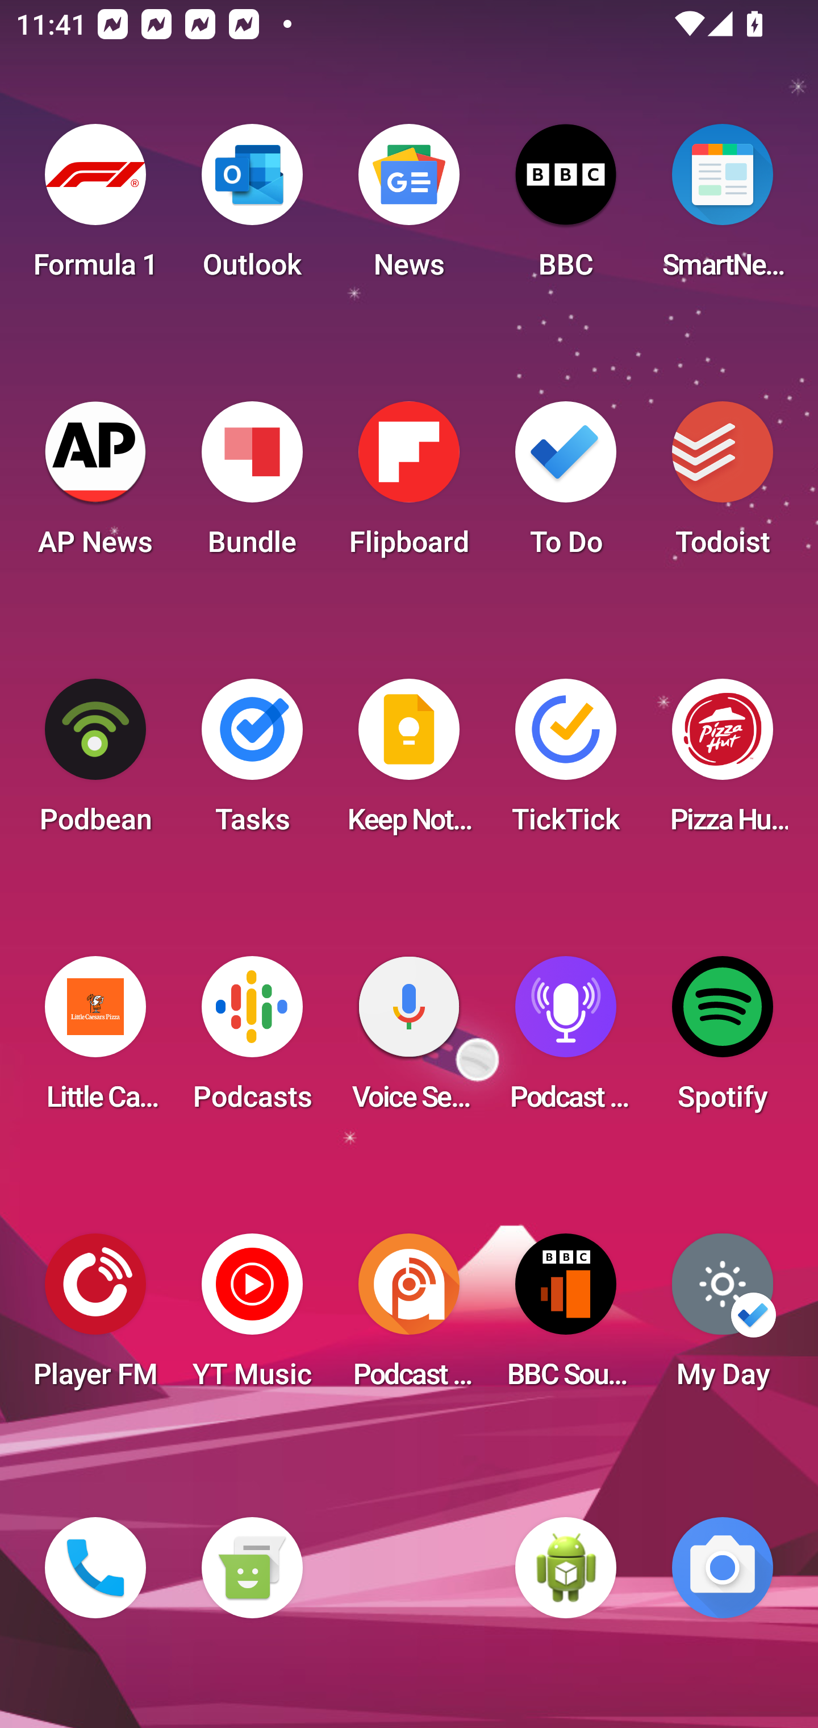  What do you see at coordinates (723, 208) in the screenshot?
I see `SmartNews` at bounding box center [723, 208].